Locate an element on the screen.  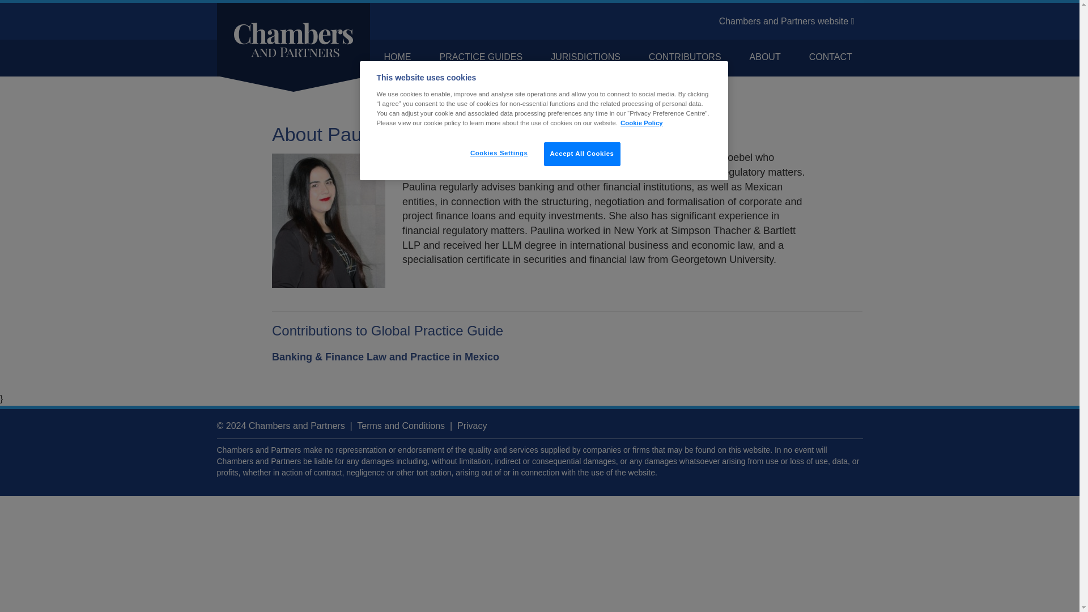
PRACTICE GUIDES is located at coordinates (481, 57).